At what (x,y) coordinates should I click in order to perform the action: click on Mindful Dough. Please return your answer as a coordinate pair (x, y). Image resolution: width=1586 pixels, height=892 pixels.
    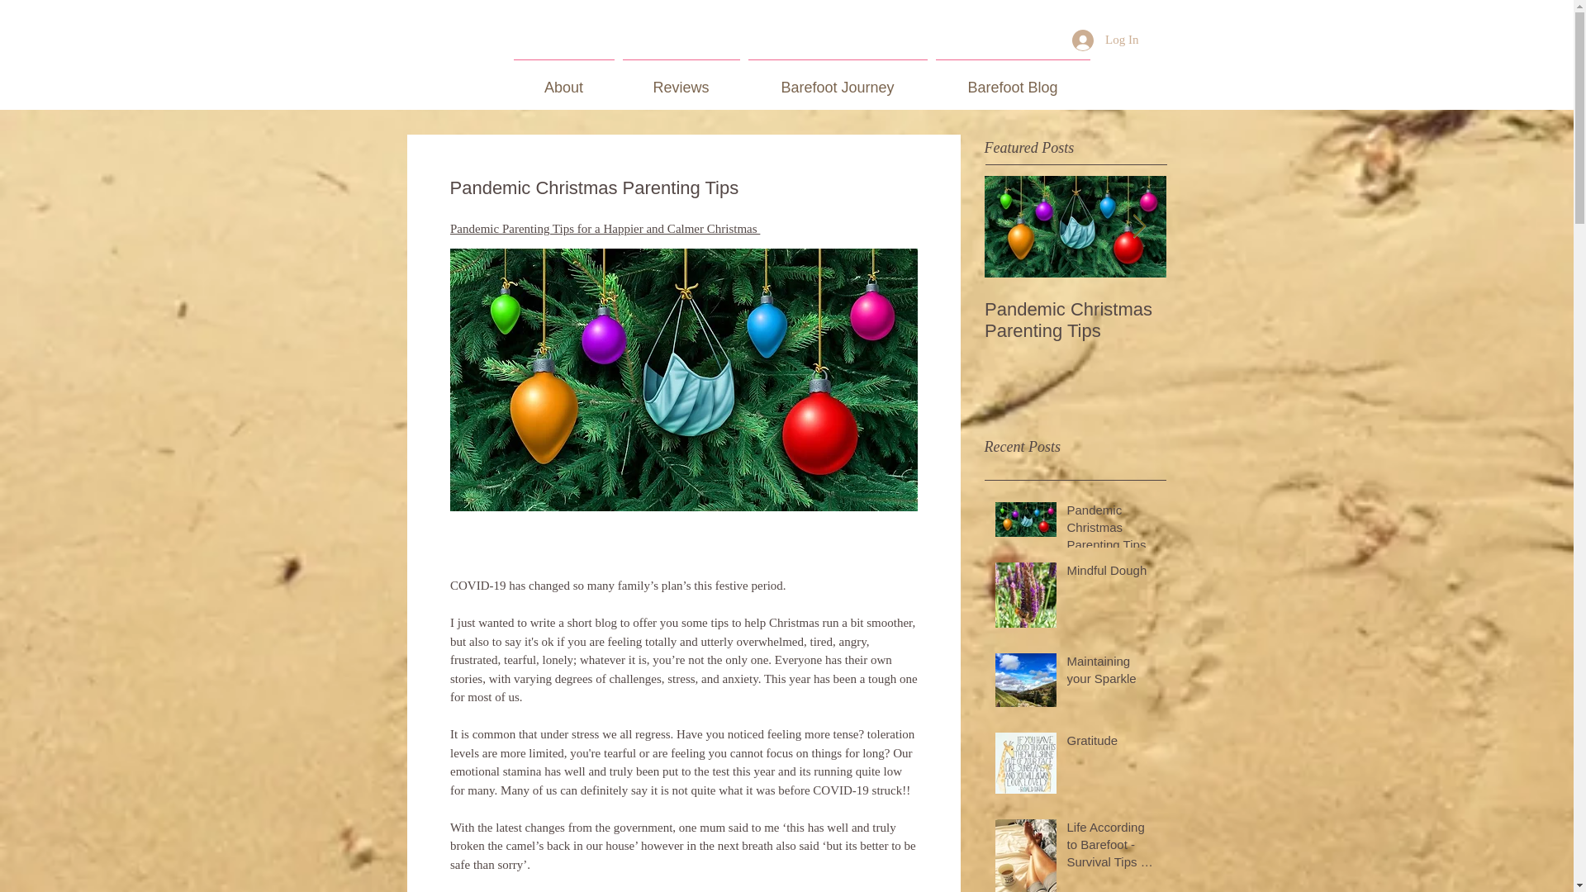
    Looking at the image, I should click on (1112, 573).